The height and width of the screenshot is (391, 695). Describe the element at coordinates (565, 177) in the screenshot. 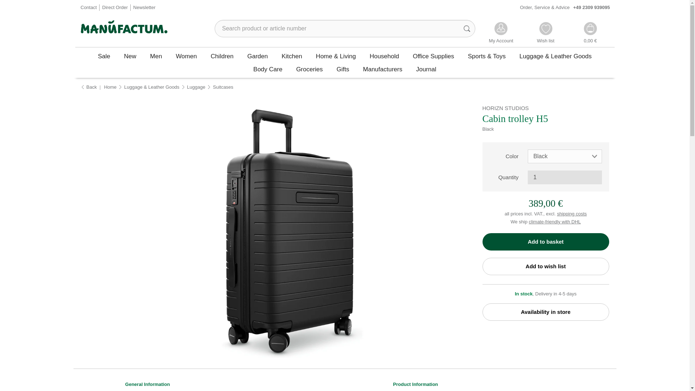

I see `1` at that location.